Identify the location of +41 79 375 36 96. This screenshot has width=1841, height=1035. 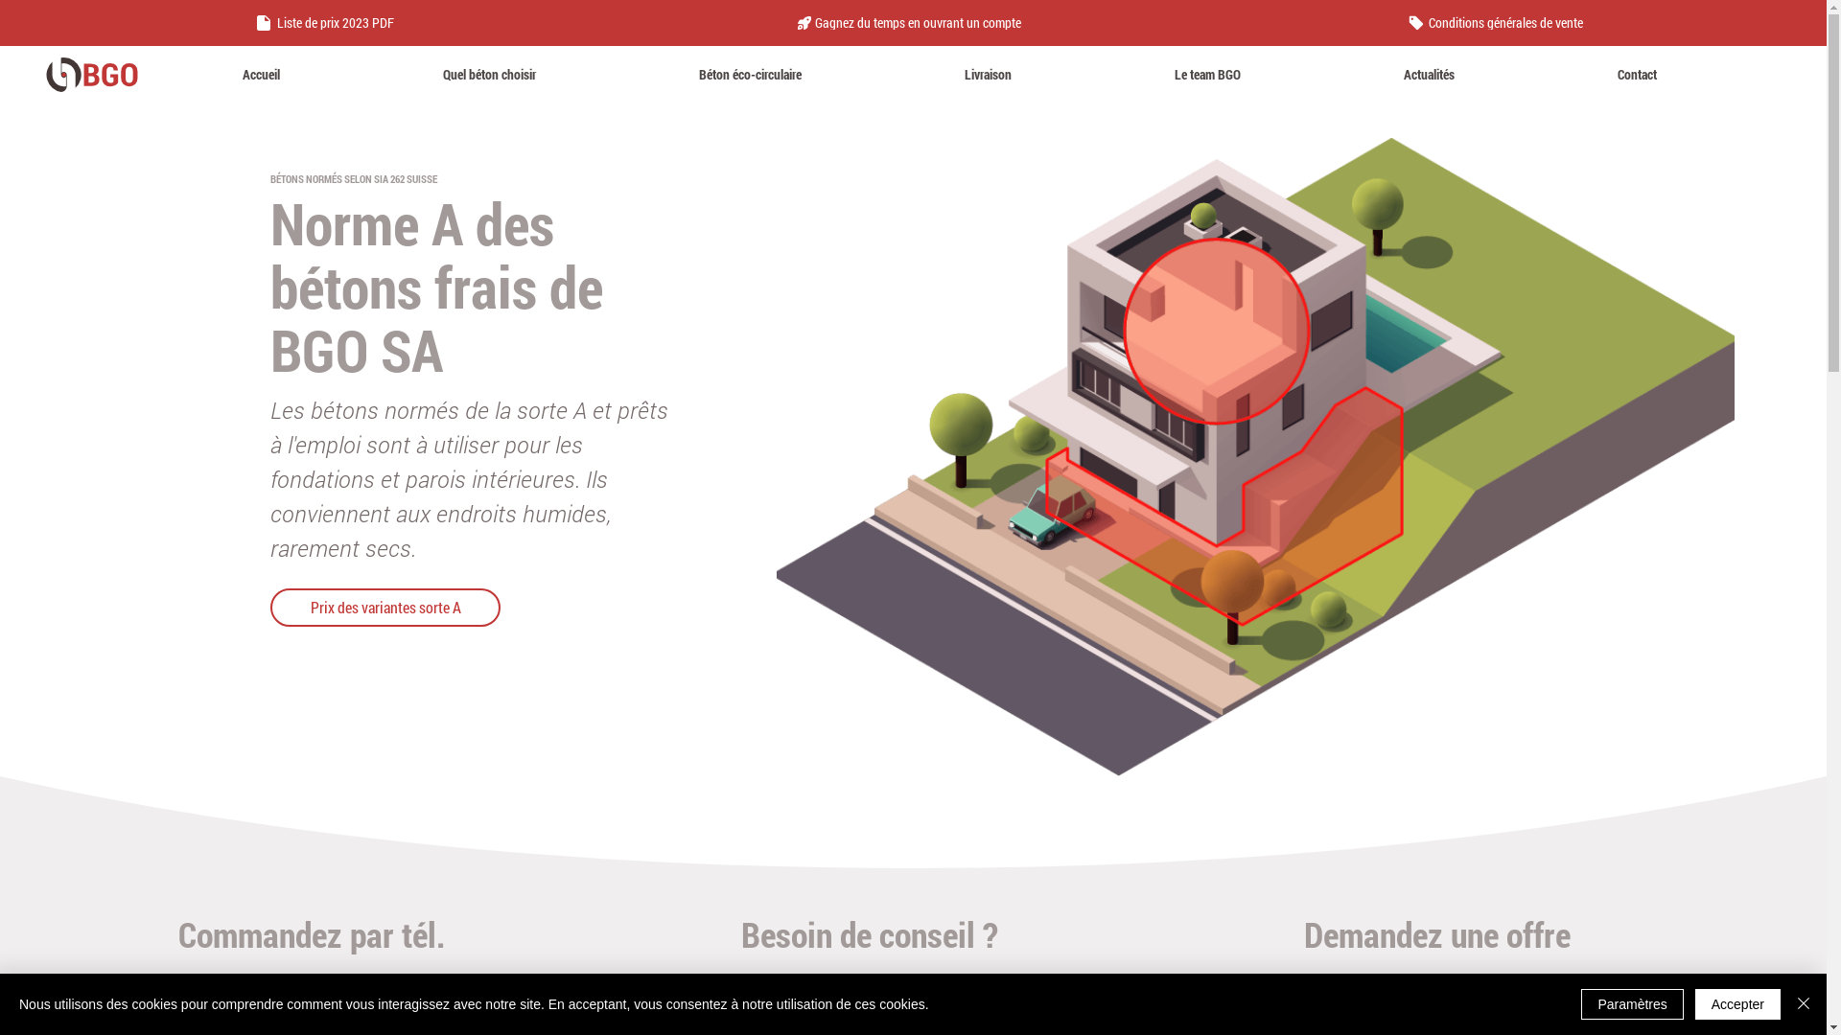
(884, 998).